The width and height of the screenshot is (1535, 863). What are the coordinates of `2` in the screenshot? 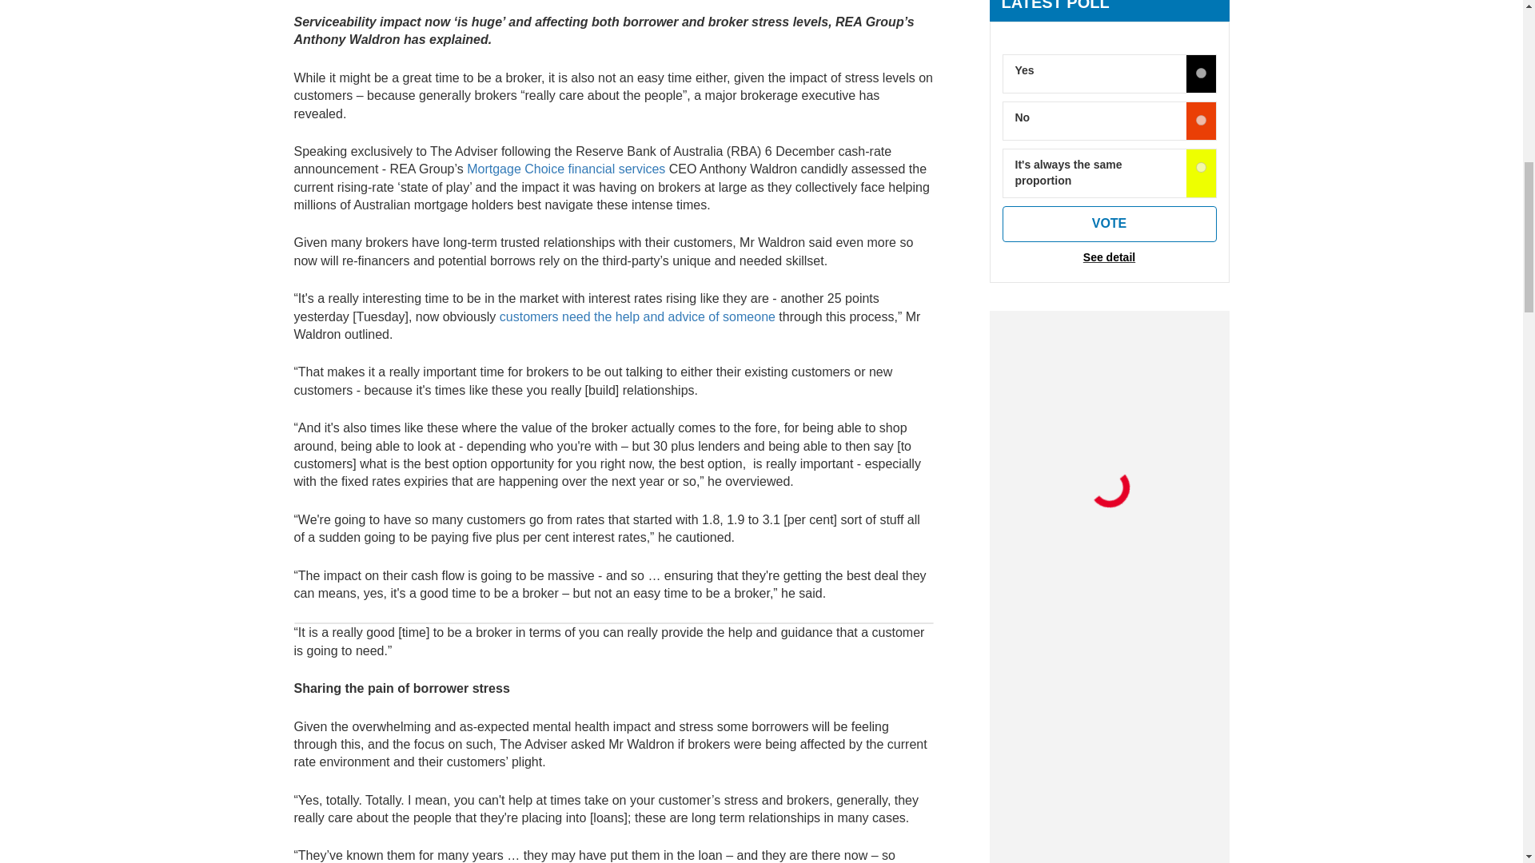 It's located at (1201, 168).